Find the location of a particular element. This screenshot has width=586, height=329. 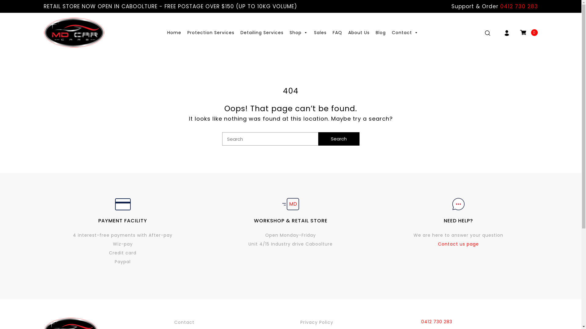

Contact us page is located at coordinates (458, 244).